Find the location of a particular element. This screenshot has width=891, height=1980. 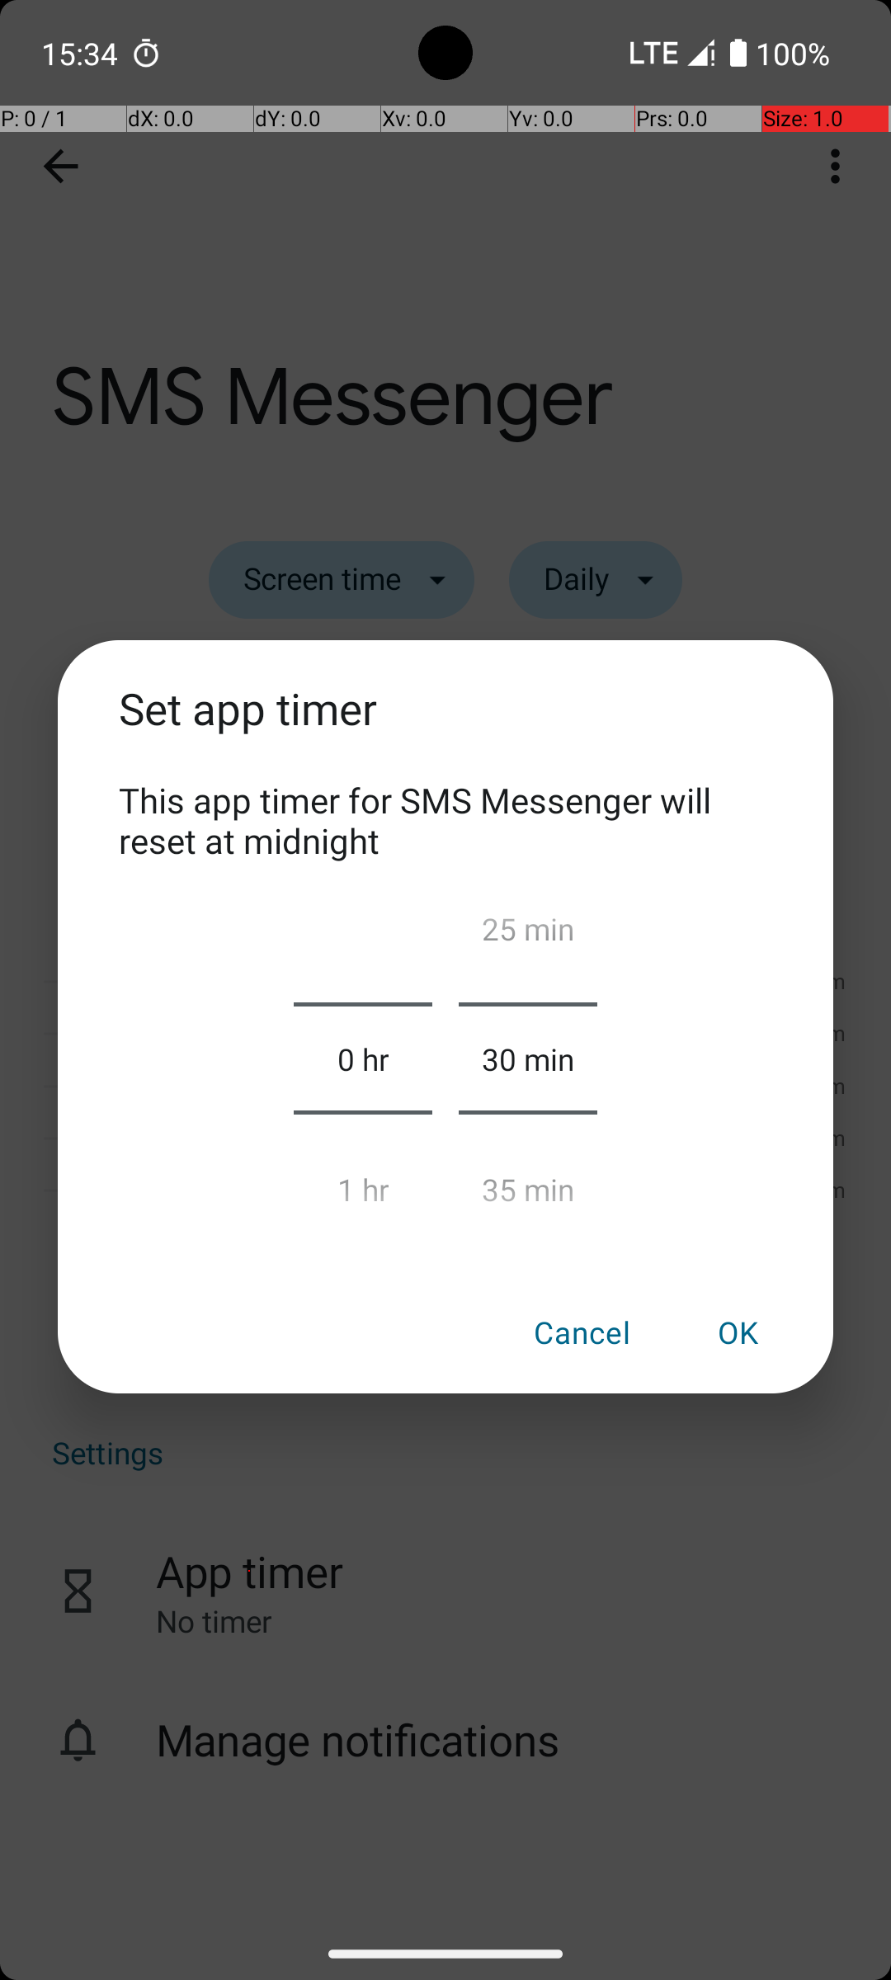

Set app timer is located at coordinates (445, 728).